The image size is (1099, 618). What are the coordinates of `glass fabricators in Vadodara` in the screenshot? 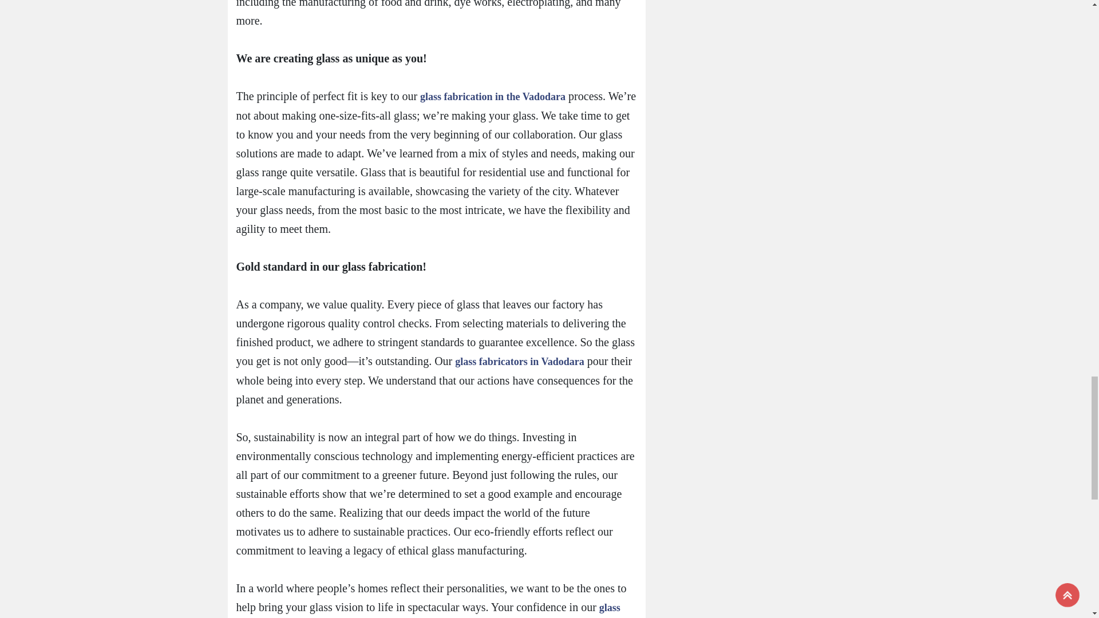 It's located at (520, 362).